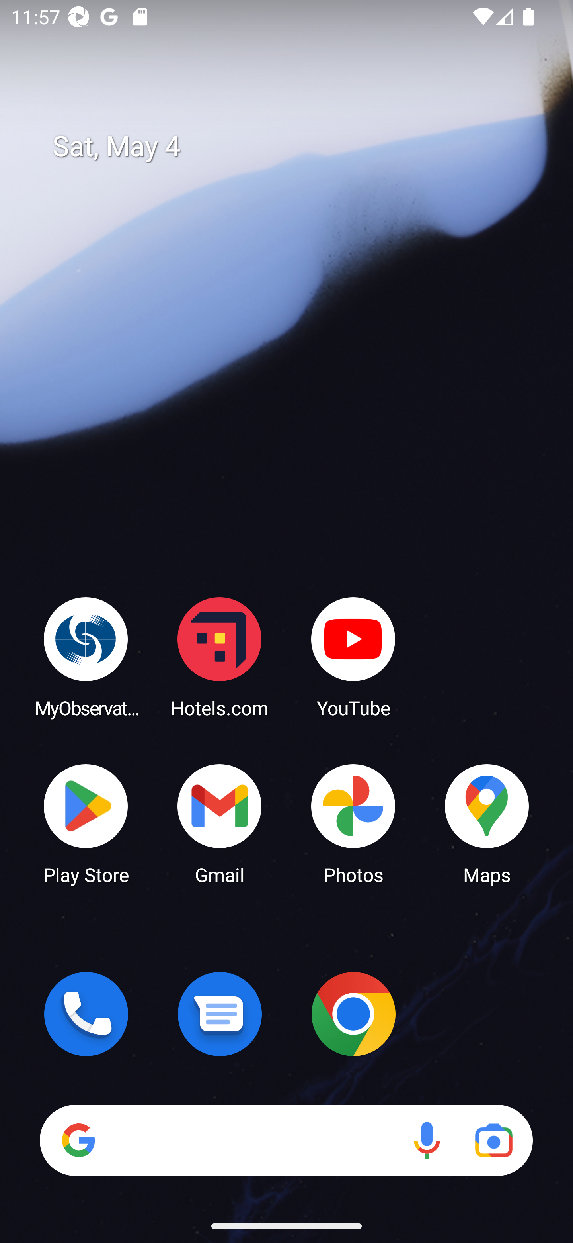  What do you see at coordinates (220, 1014) in the screenshot?
I see `Messages` at bounding box center [220, 1014].